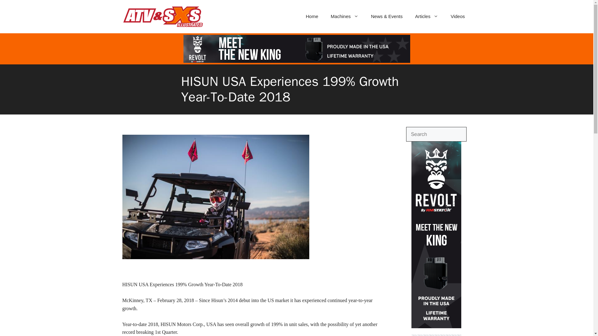 The height and width of the screenshot is (336, 598). Describe the element at coordinates (458, 16) in the screenshot. I see `Videos` at that location.